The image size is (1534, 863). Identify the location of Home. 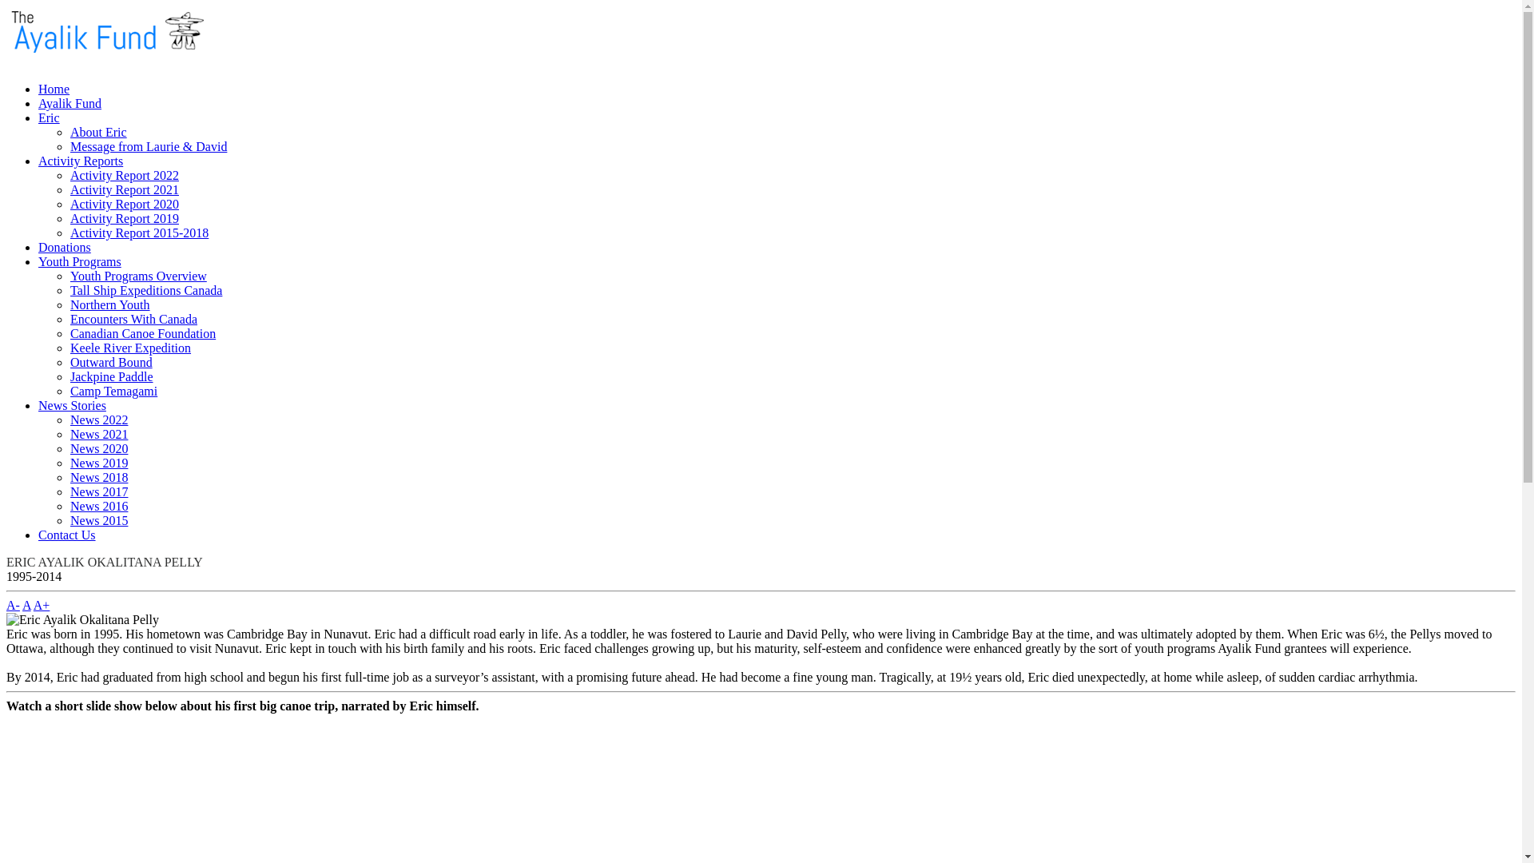
(54, 89).